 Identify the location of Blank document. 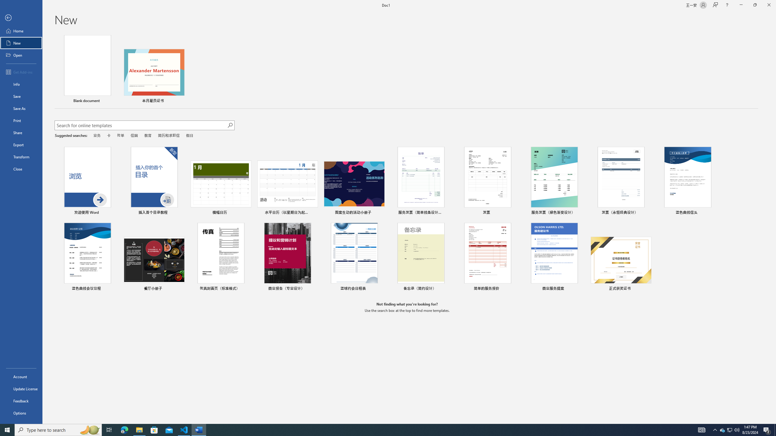
(87, 70).